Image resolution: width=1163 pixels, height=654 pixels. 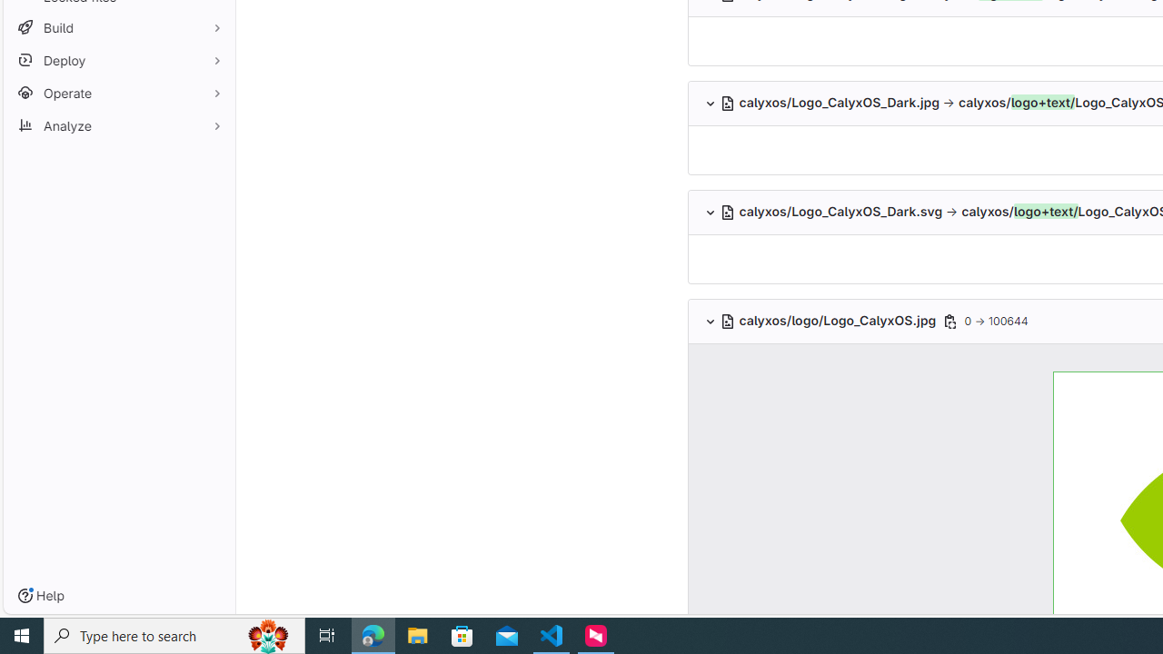 I want to click on Class: s16 chevron-down, so click(x=710, y=322).